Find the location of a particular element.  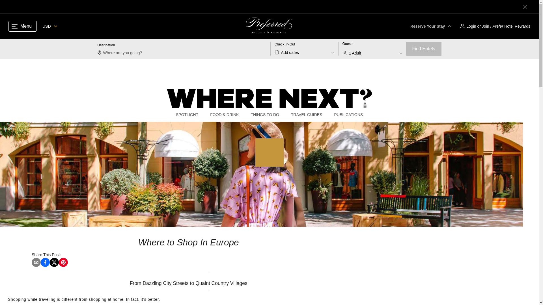

Reserve Your Stay is located at coordinates (348, 115).